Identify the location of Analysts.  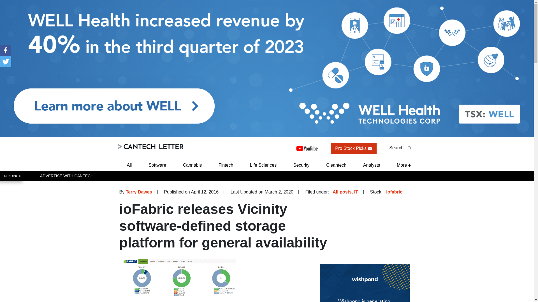
(372, 165).